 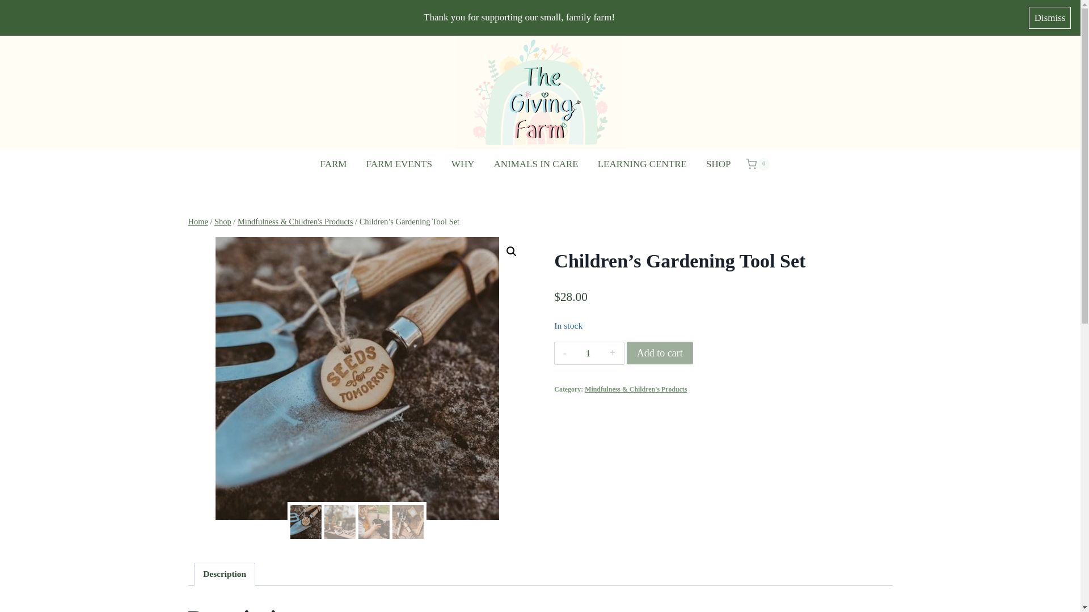 What do you see at coordinates (225, 574) in the screenshot?
I see `Description` at bounding box center [225, 574].